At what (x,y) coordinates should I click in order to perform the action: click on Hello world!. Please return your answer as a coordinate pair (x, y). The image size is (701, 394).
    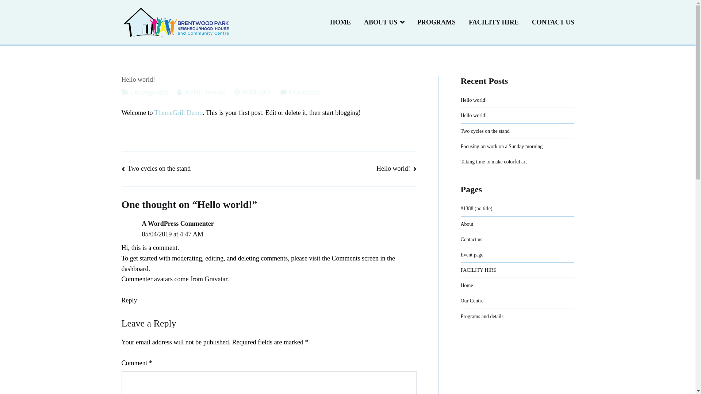
    Looking at the image, I should click on (397, 169).